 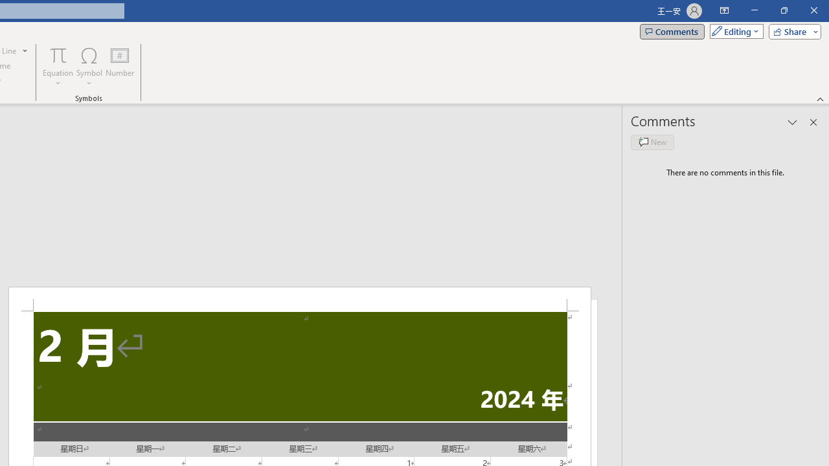 I want to click on Share, so click(x=792, y=31).